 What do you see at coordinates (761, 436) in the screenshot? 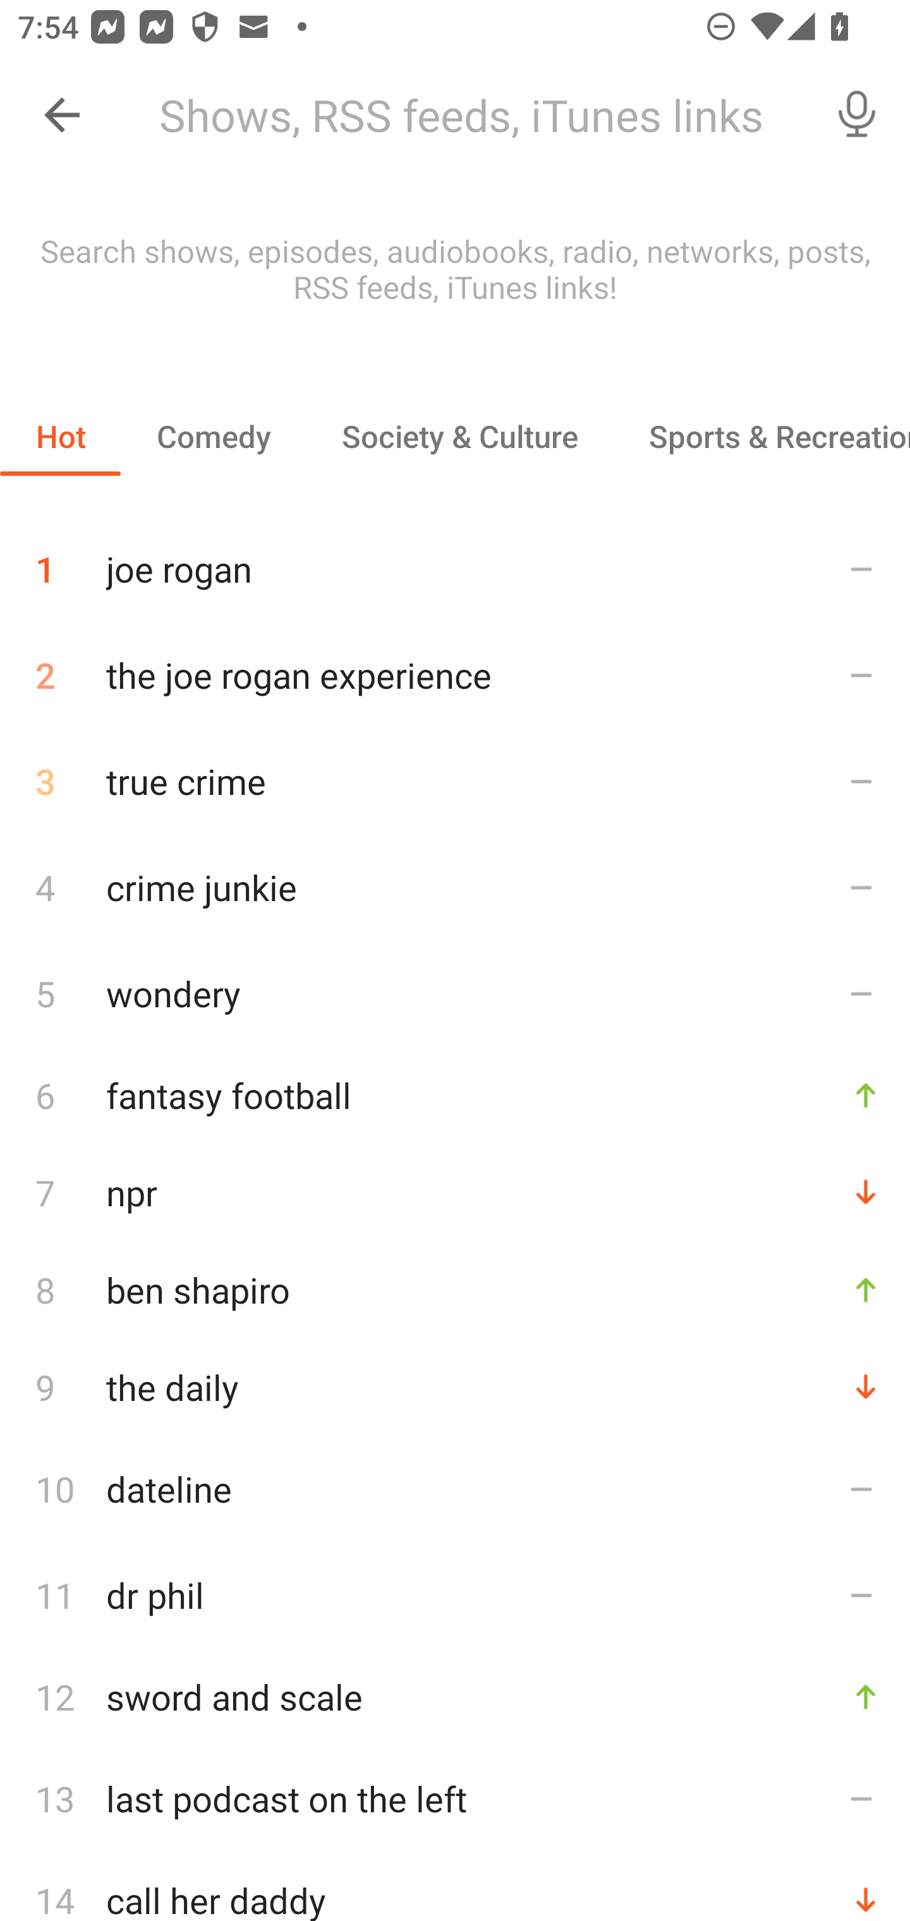
I see `Sports & Recreation` at bounding box center [761, 436].